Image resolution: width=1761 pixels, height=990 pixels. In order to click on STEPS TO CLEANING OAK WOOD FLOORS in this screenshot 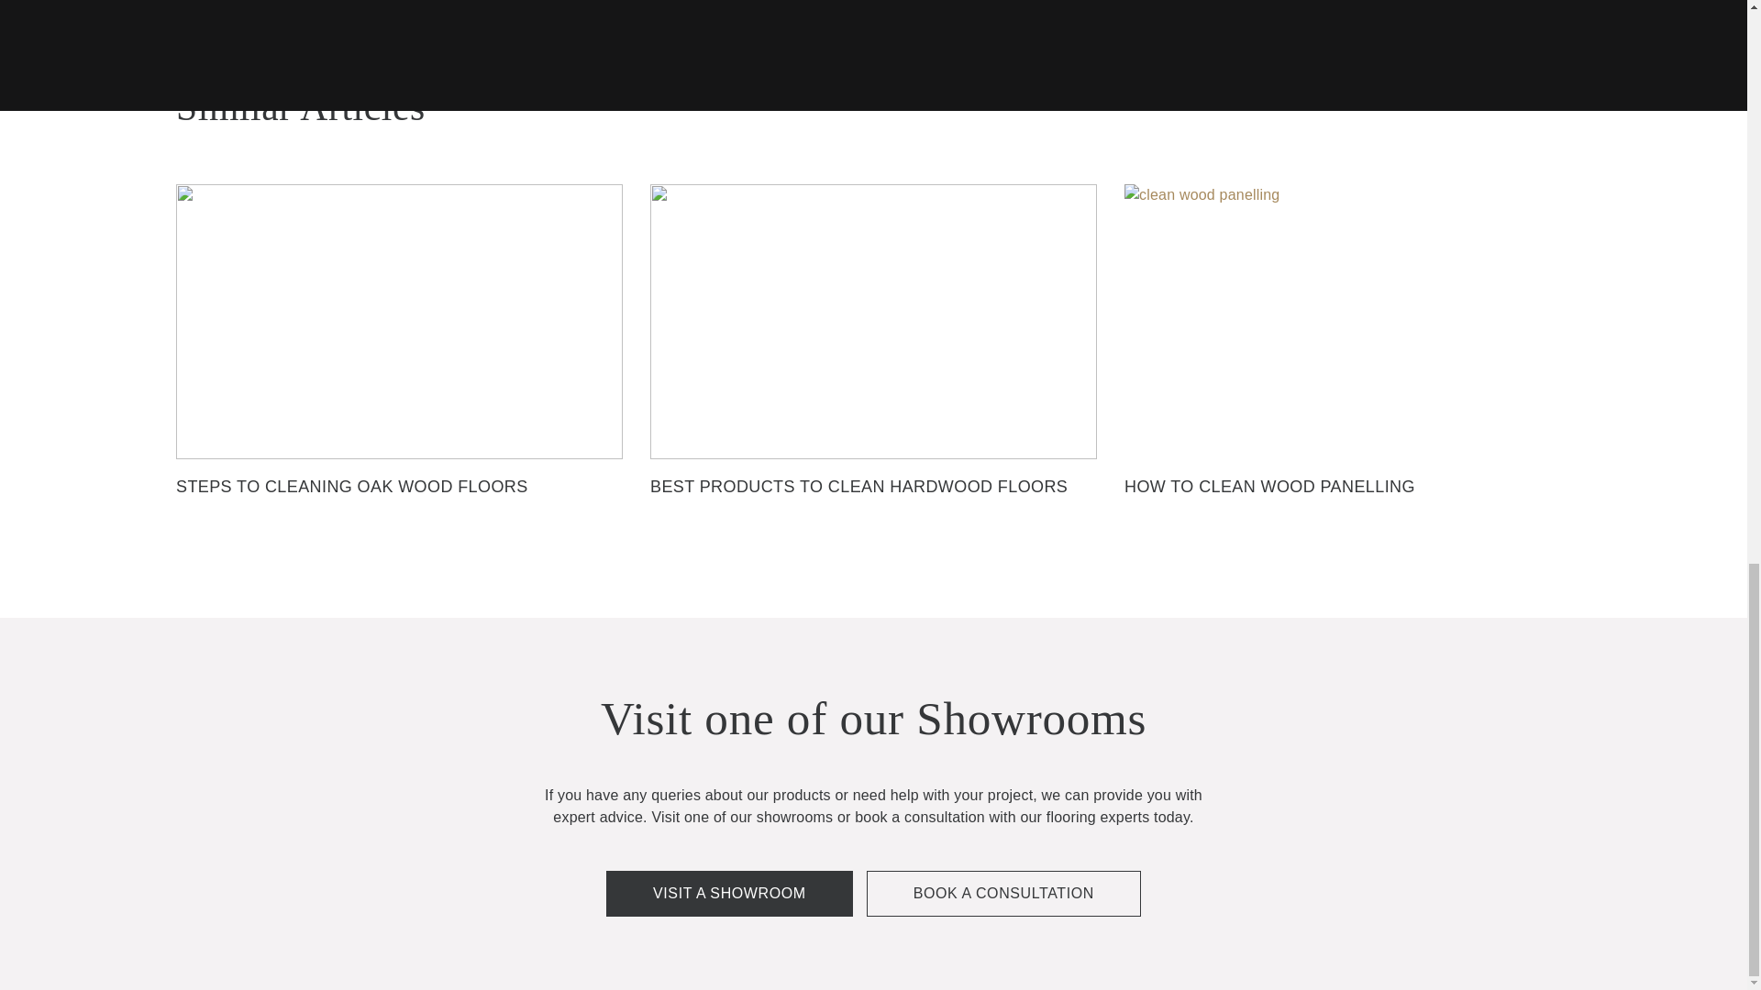, I will do `click(400, 364)`.